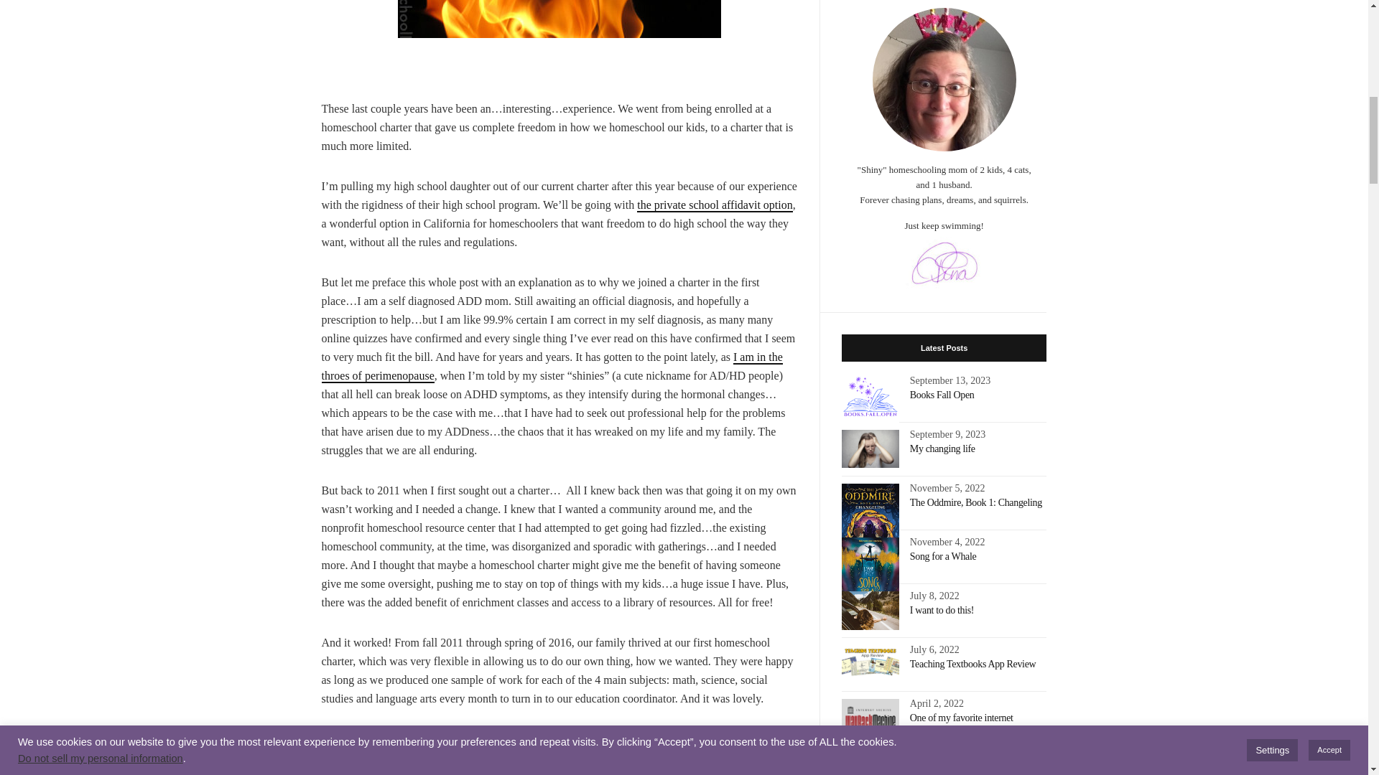  Describe the element at coordinates (870, 448) in the screenshot. I see `My changing life 12` at that location.